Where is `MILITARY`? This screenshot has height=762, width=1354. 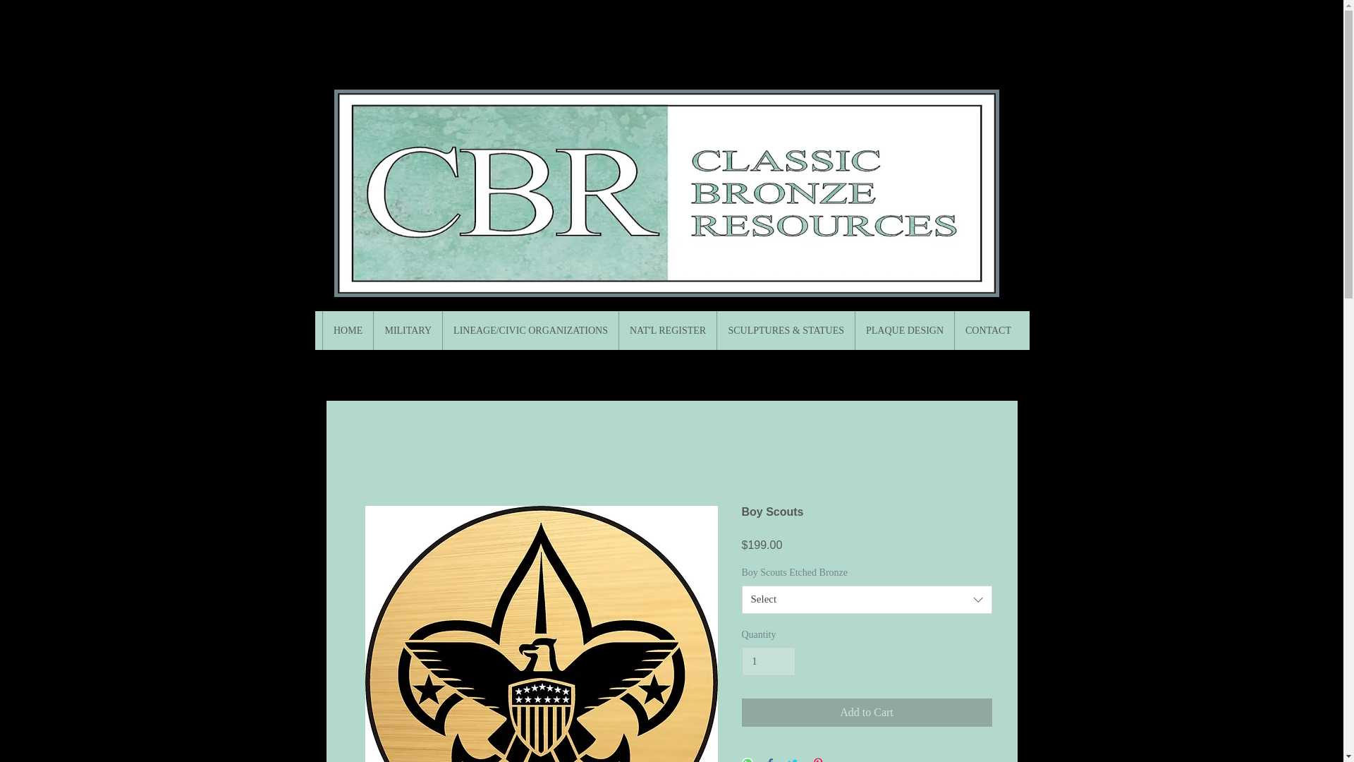 MILITARY is located at coordinates (408, 330).